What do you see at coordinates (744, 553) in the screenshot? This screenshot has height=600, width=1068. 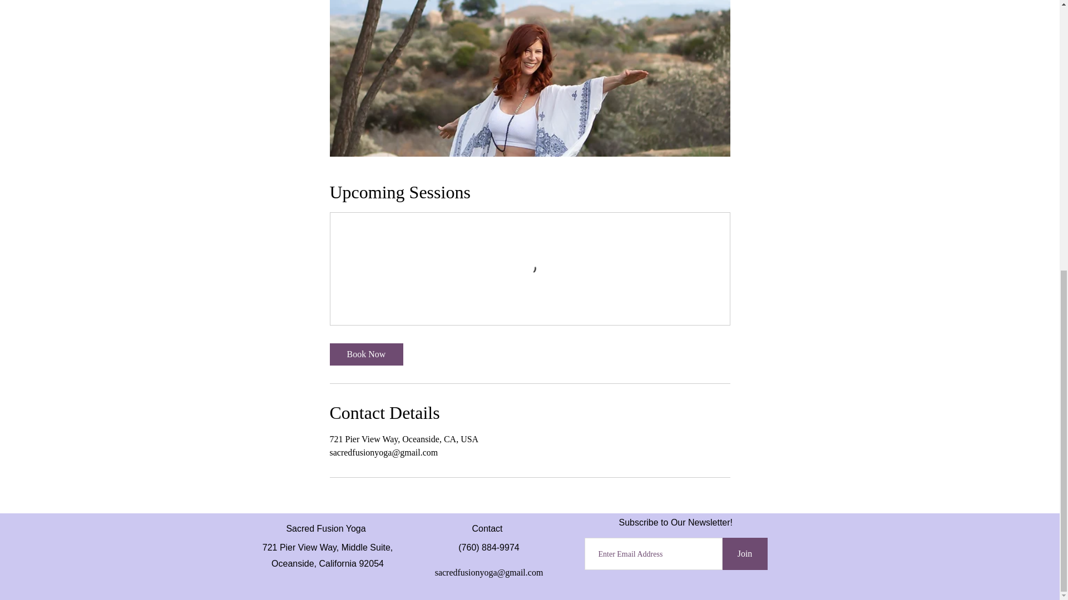 I see `Join` at bounding box center [744, 553].